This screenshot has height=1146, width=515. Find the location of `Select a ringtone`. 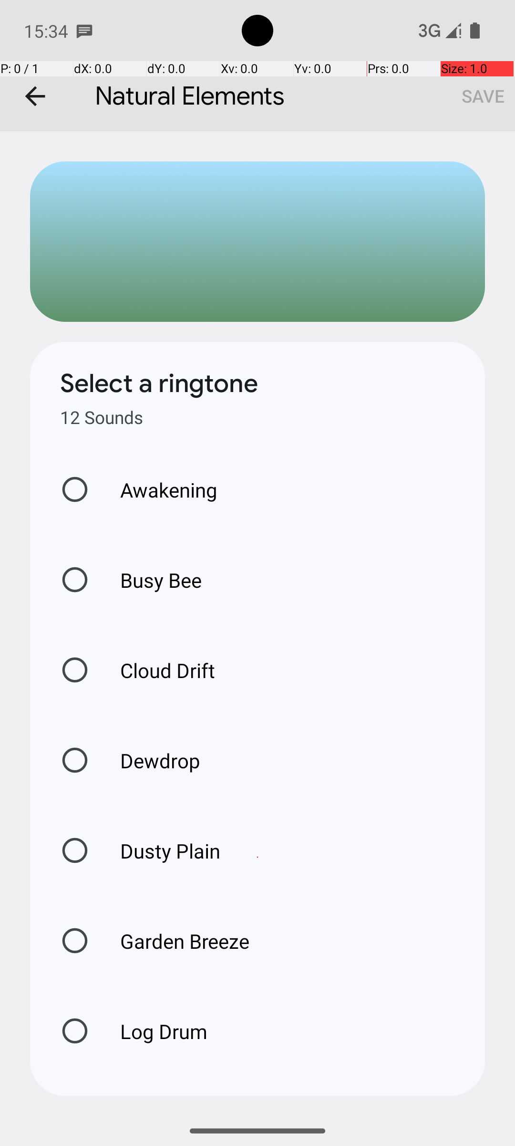

Select a ringtone is located at coordinates (159, 383).